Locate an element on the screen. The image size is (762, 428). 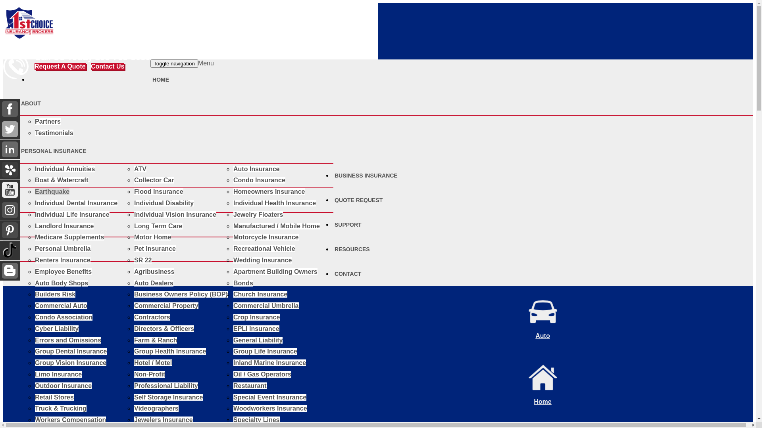
Farm & Ranch is located at coordinates (156, 340).